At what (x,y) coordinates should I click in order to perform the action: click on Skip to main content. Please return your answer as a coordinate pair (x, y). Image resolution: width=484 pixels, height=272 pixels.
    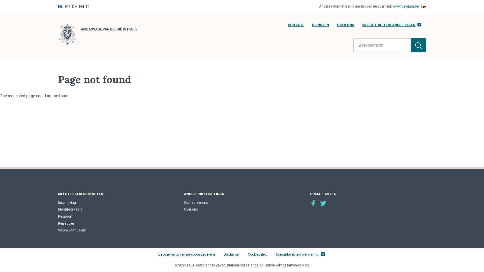
    Looking at the image, I should click on (3, 2).